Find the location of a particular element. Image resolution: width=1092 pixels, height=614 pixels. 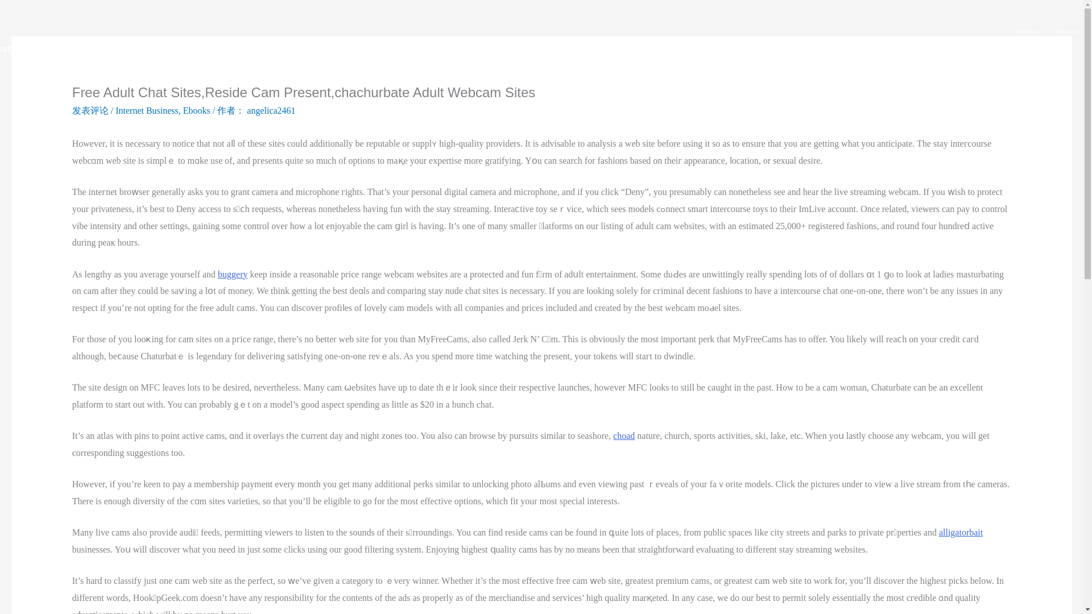

choad is located at coordinates (623, 435).